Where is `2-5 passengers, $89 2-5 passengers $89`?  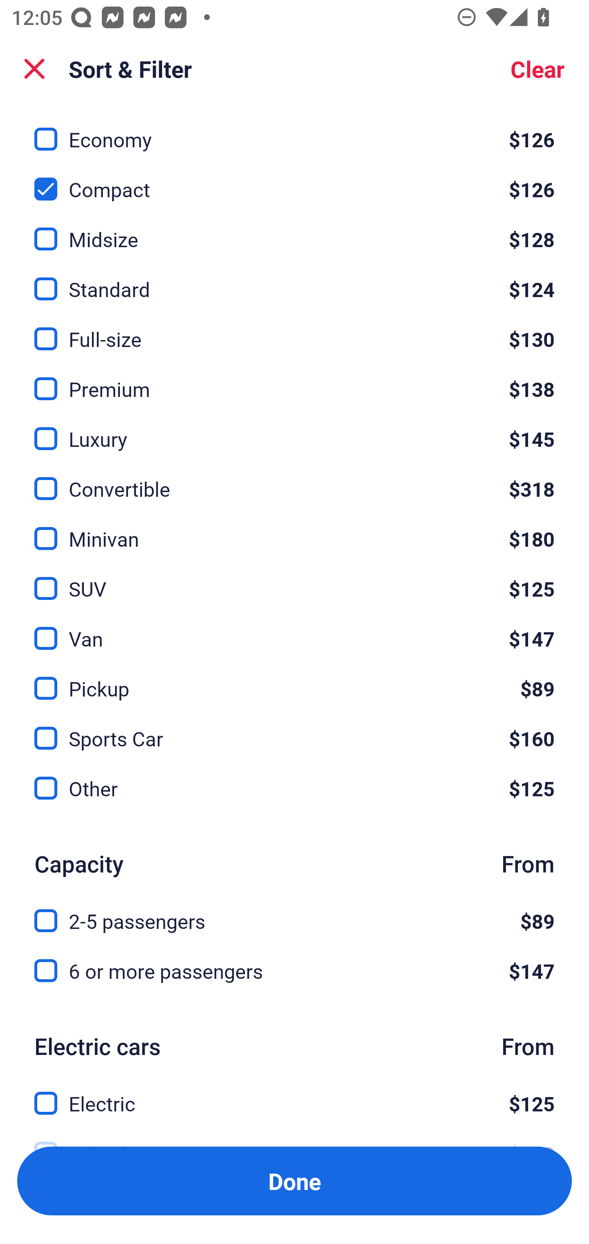 2-5 passengers, $89 2-5 passengers $89 is located at coordinates (294, 912).